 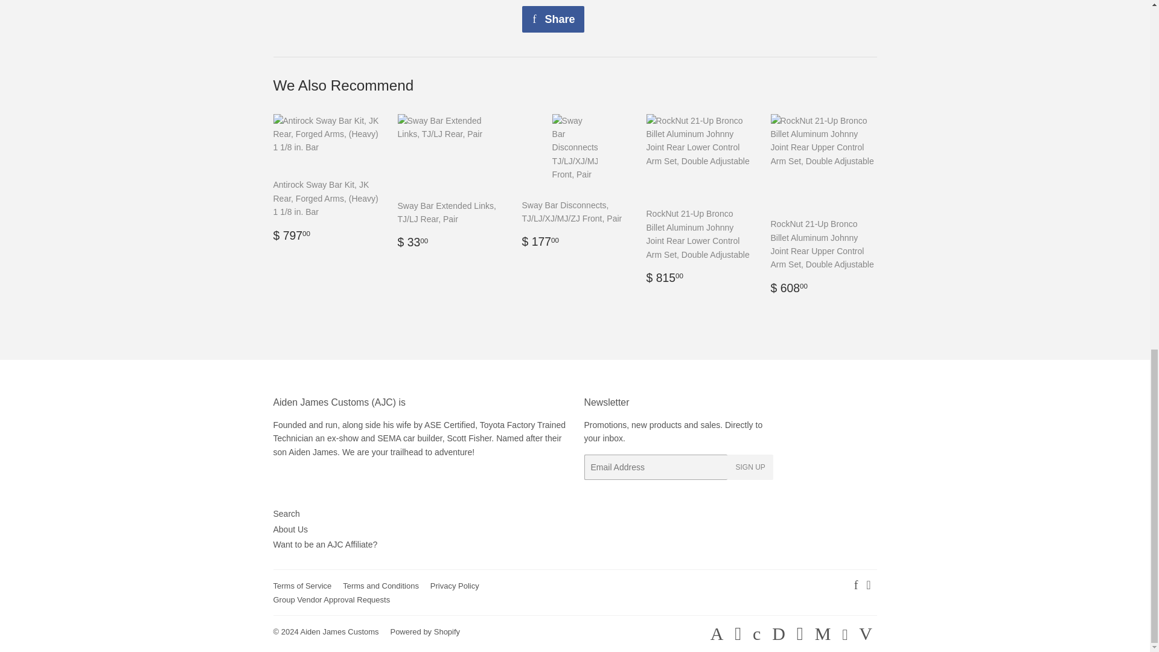 I want to click on SIGN UP, so click(x=750, y=467).